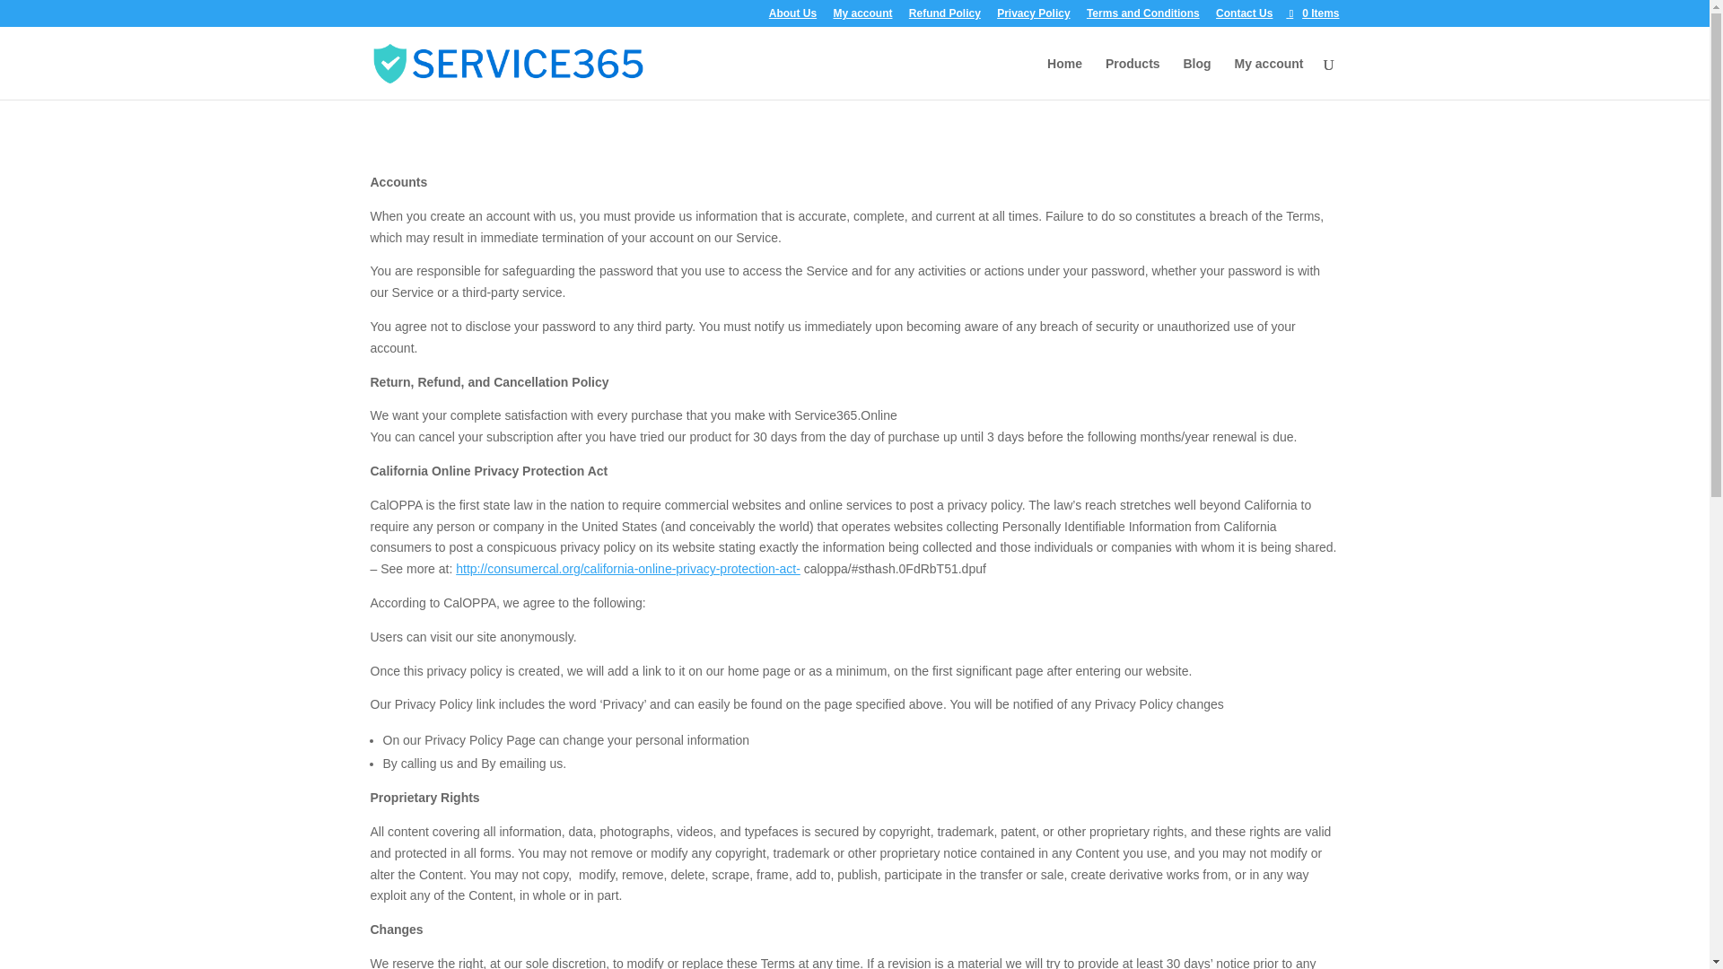 This screenshot has height=969, width=1723. Describe the element at coordinates (1244, 17) in the screenshot. I see `Contact Us` at that location.